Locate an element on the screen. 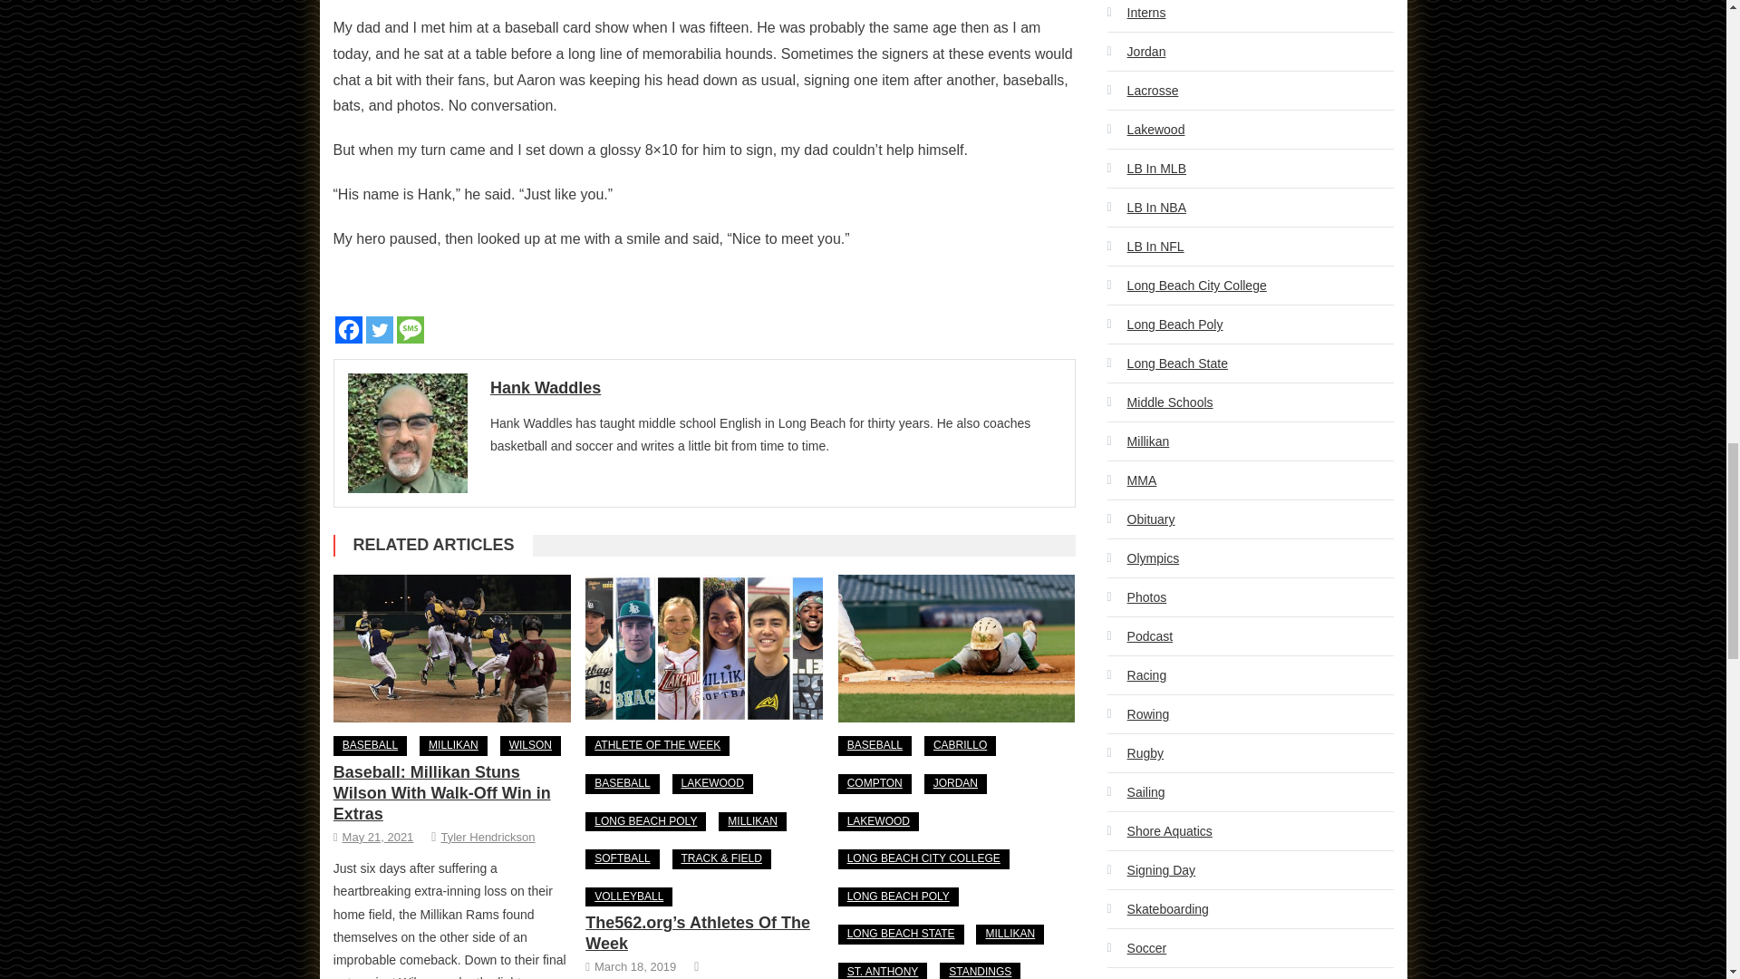 This screenshot has height=979, width=1740. STANDINGS: Long Beach Baseball, Final Week is located at coordinates (957, 649).